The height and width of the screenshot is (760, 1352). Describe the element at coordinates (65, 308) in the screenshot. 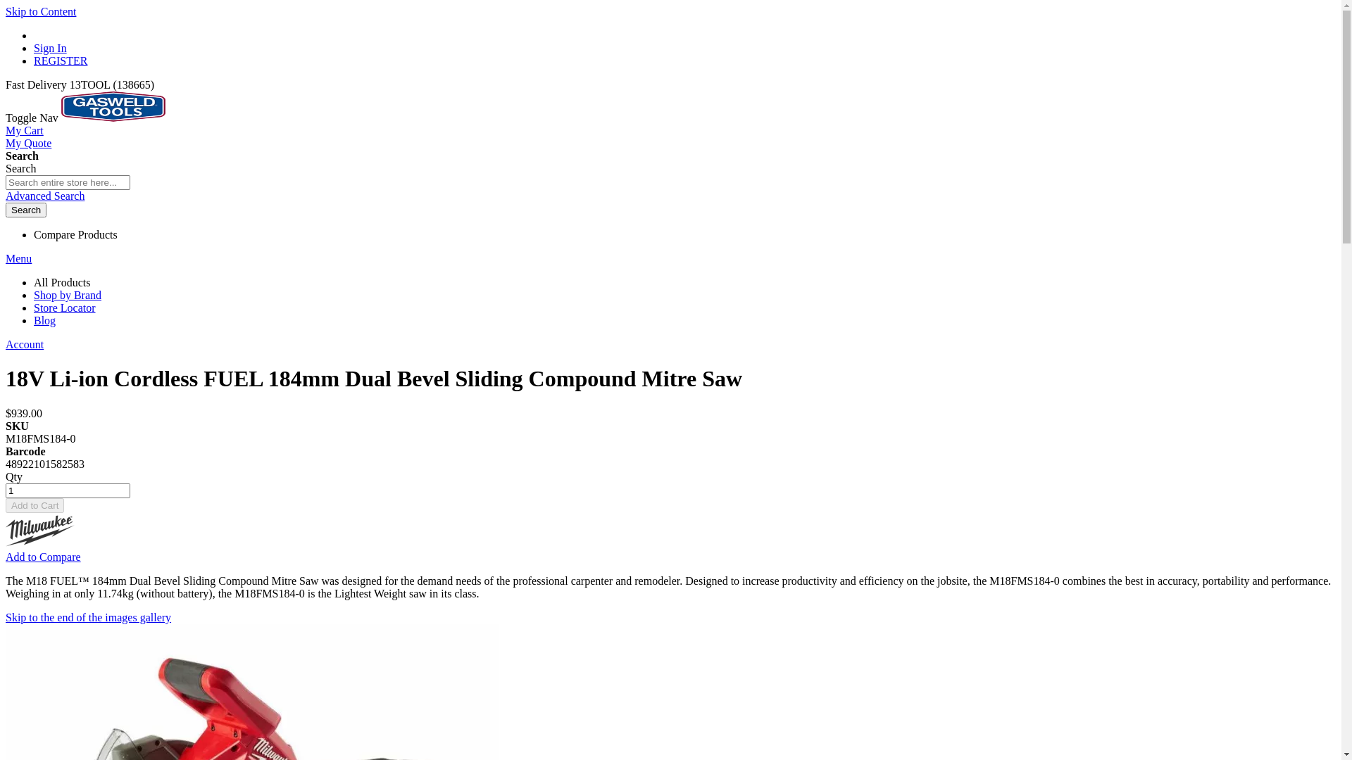

I see `Store Locator` at that location.